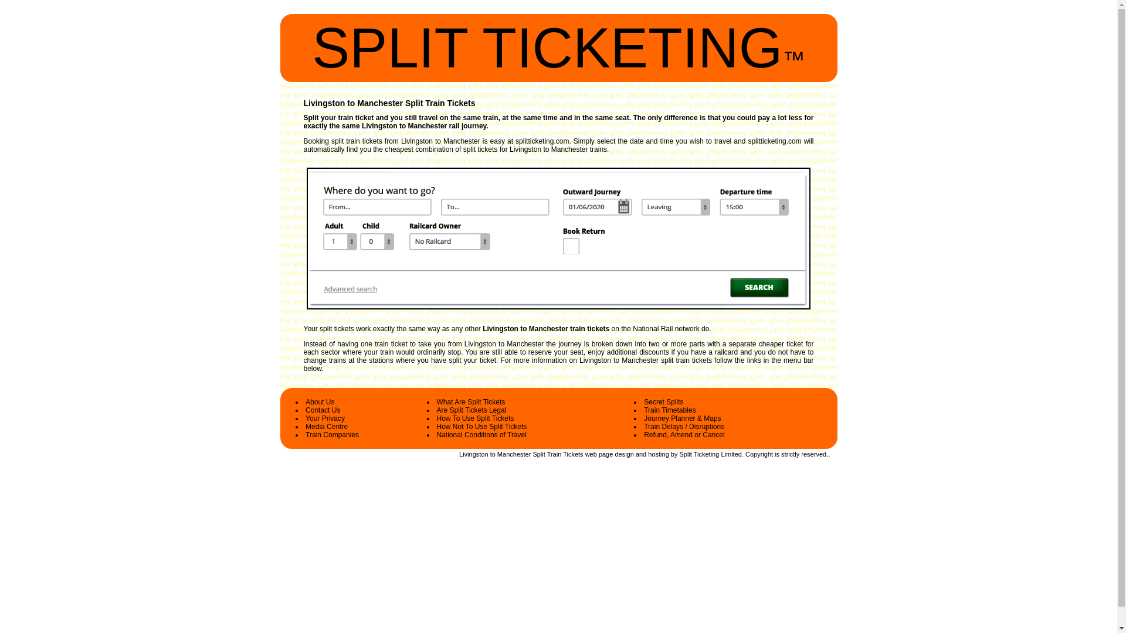 The image size is (1126, 633). I want to click on Livingston to Manchester Split Train Tickets web, so click(528, 454).